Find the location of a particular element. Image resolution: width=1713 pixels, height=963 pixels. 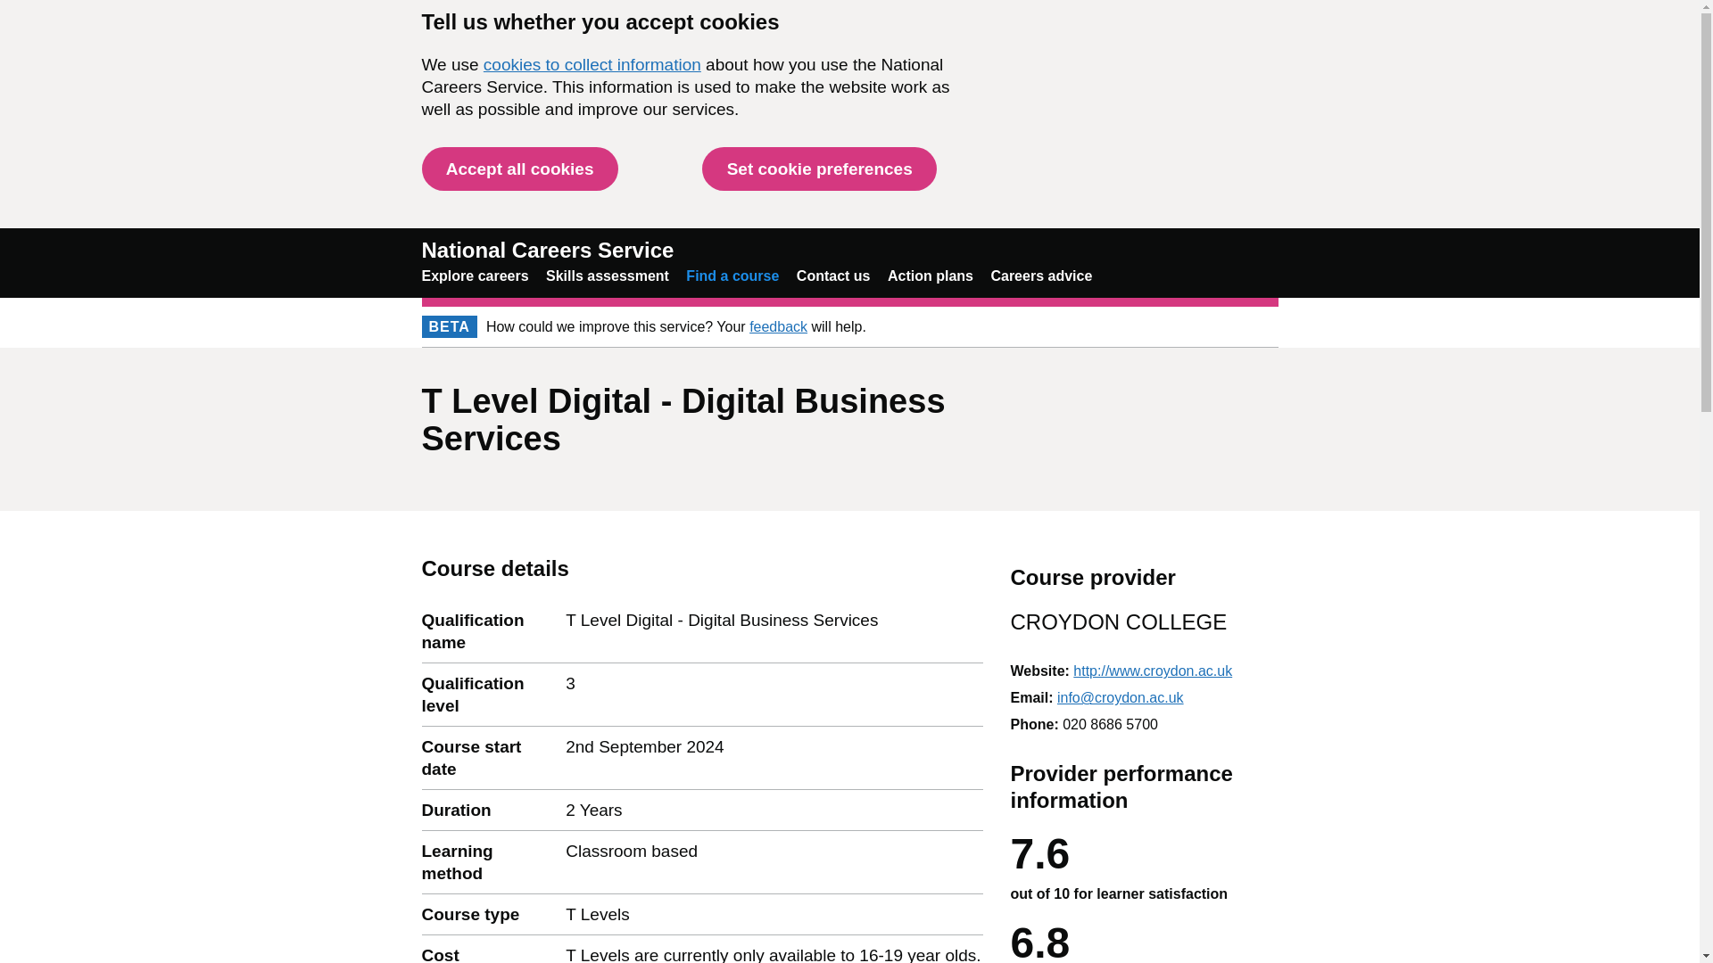

National Careers Service is located at coordinates (547, 250).